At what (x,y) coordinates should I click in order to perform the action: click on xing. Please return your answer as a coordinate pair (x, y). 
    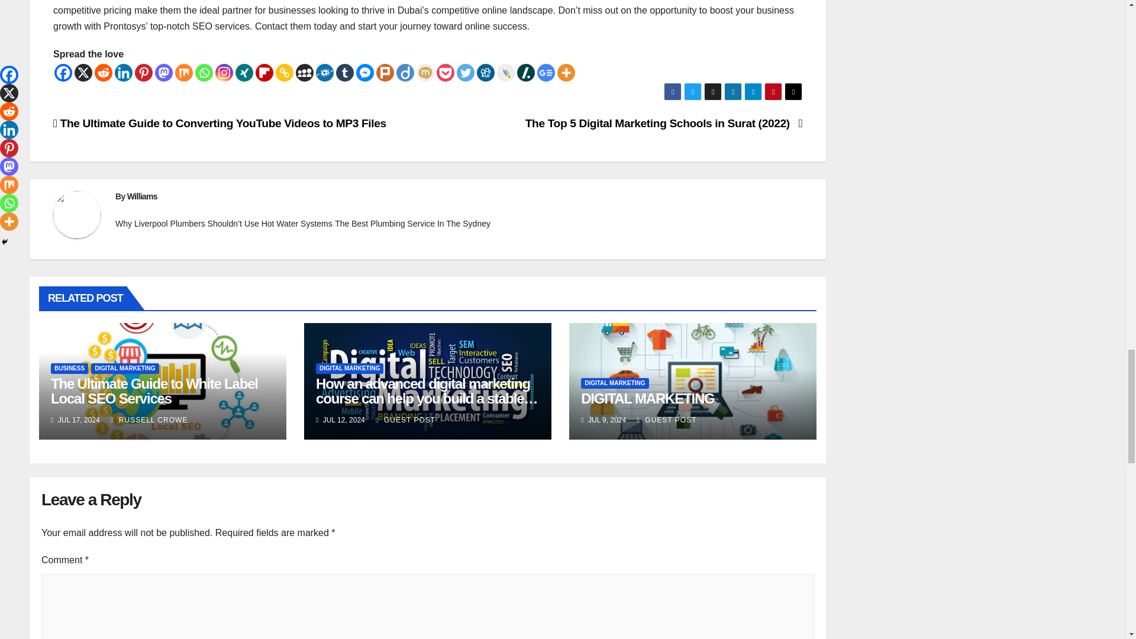
    Looking at the image, I should click on (244, 73).